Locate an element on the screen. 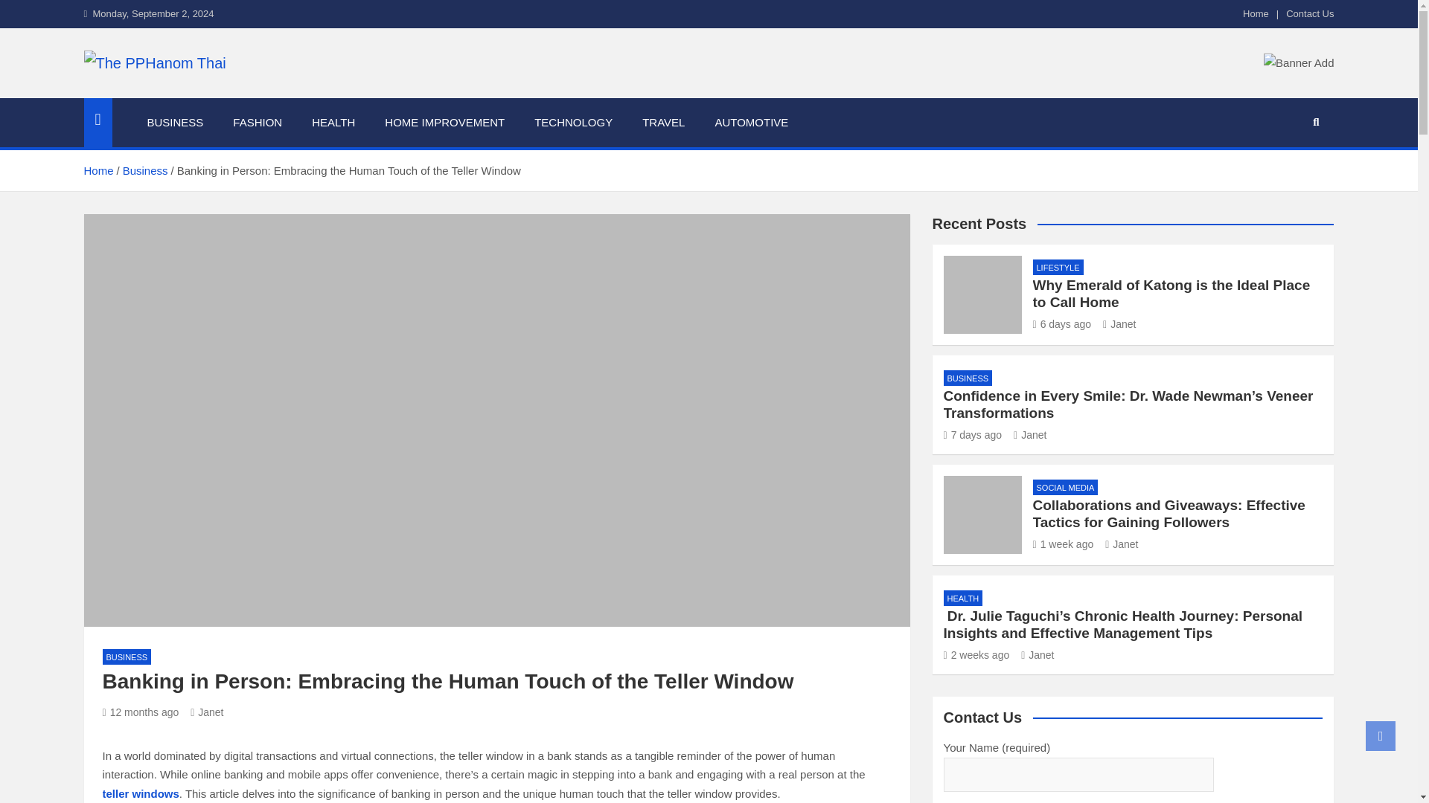 This screenshot has height=803, width=1429. teller windows is located at coordinates (141, 793).